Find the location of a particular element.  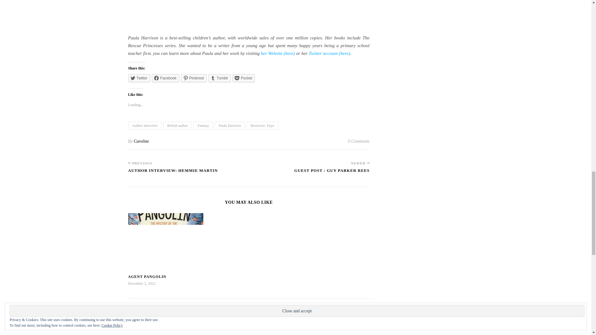

Posts by Caroline is located at coordinates (141, 141).